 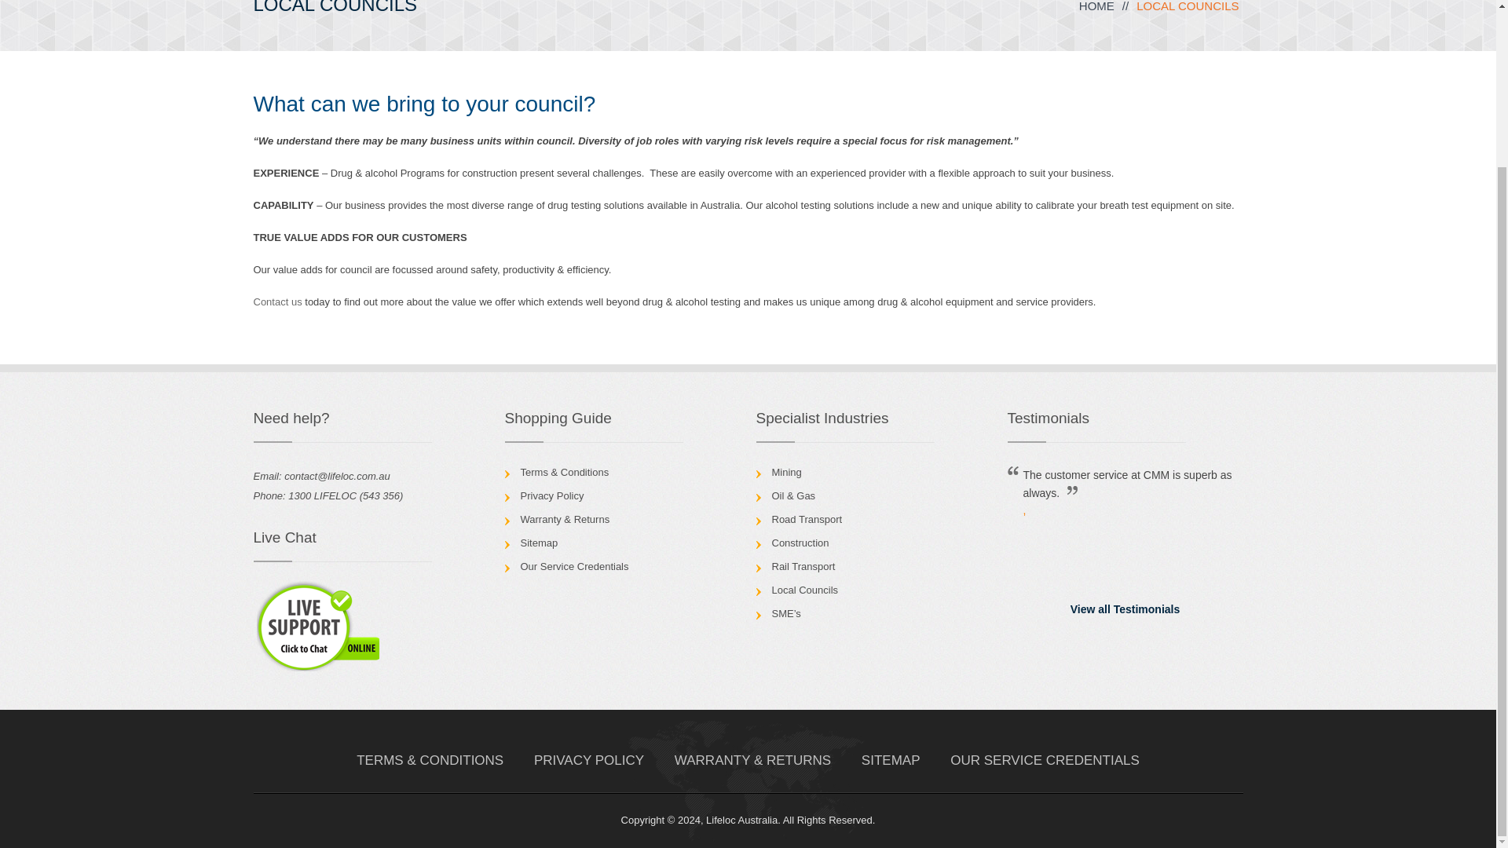 What do you see at coordinates (803, 566) in the screenshot?
I see `Rail Transport` at bounding box center [803, 566].